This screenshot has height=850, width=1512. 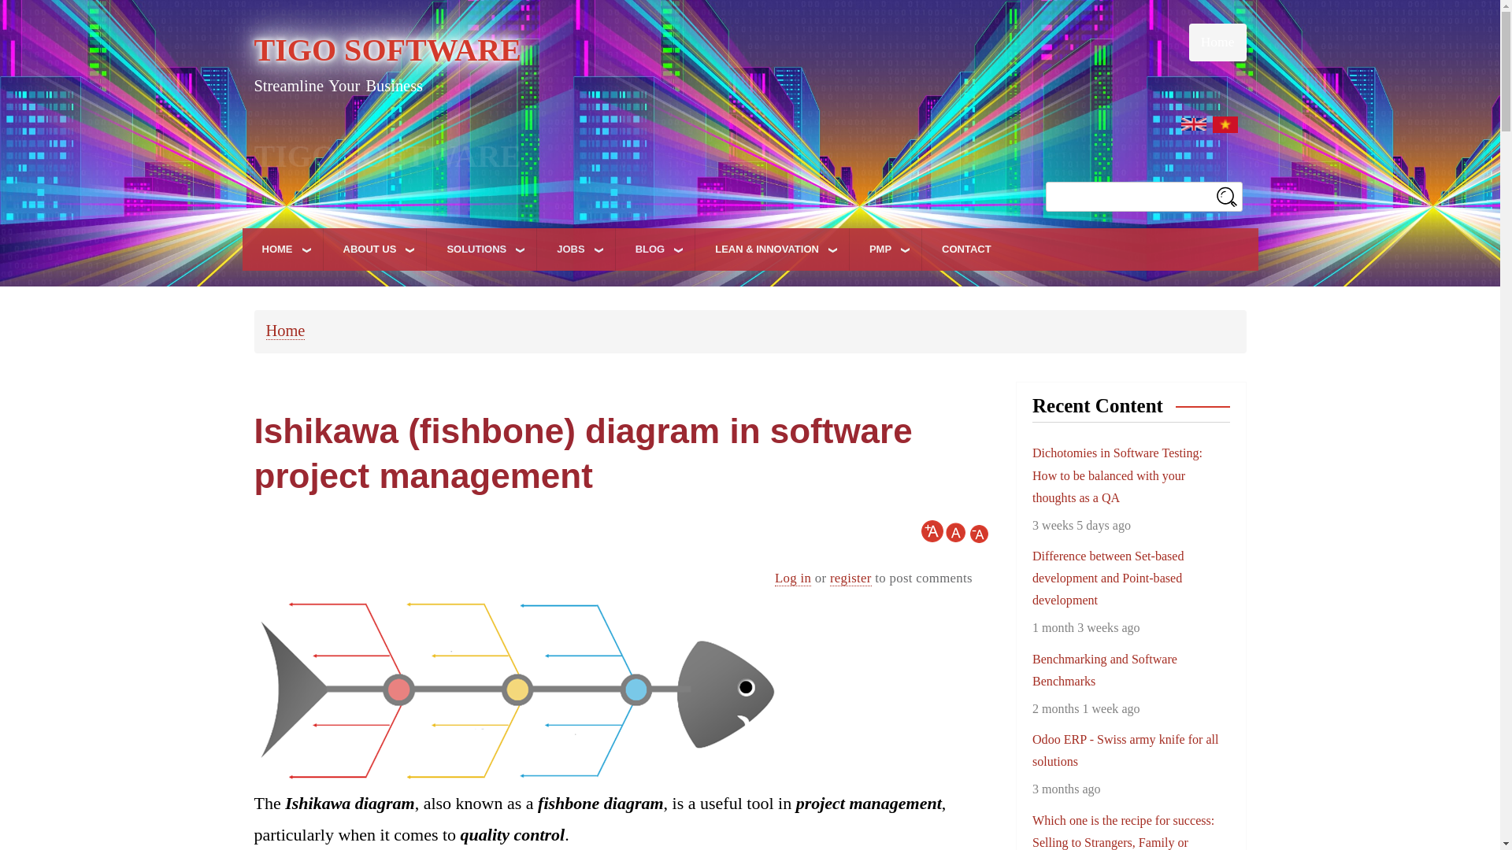 I want to click on HOME, so click(x=282, y=249).